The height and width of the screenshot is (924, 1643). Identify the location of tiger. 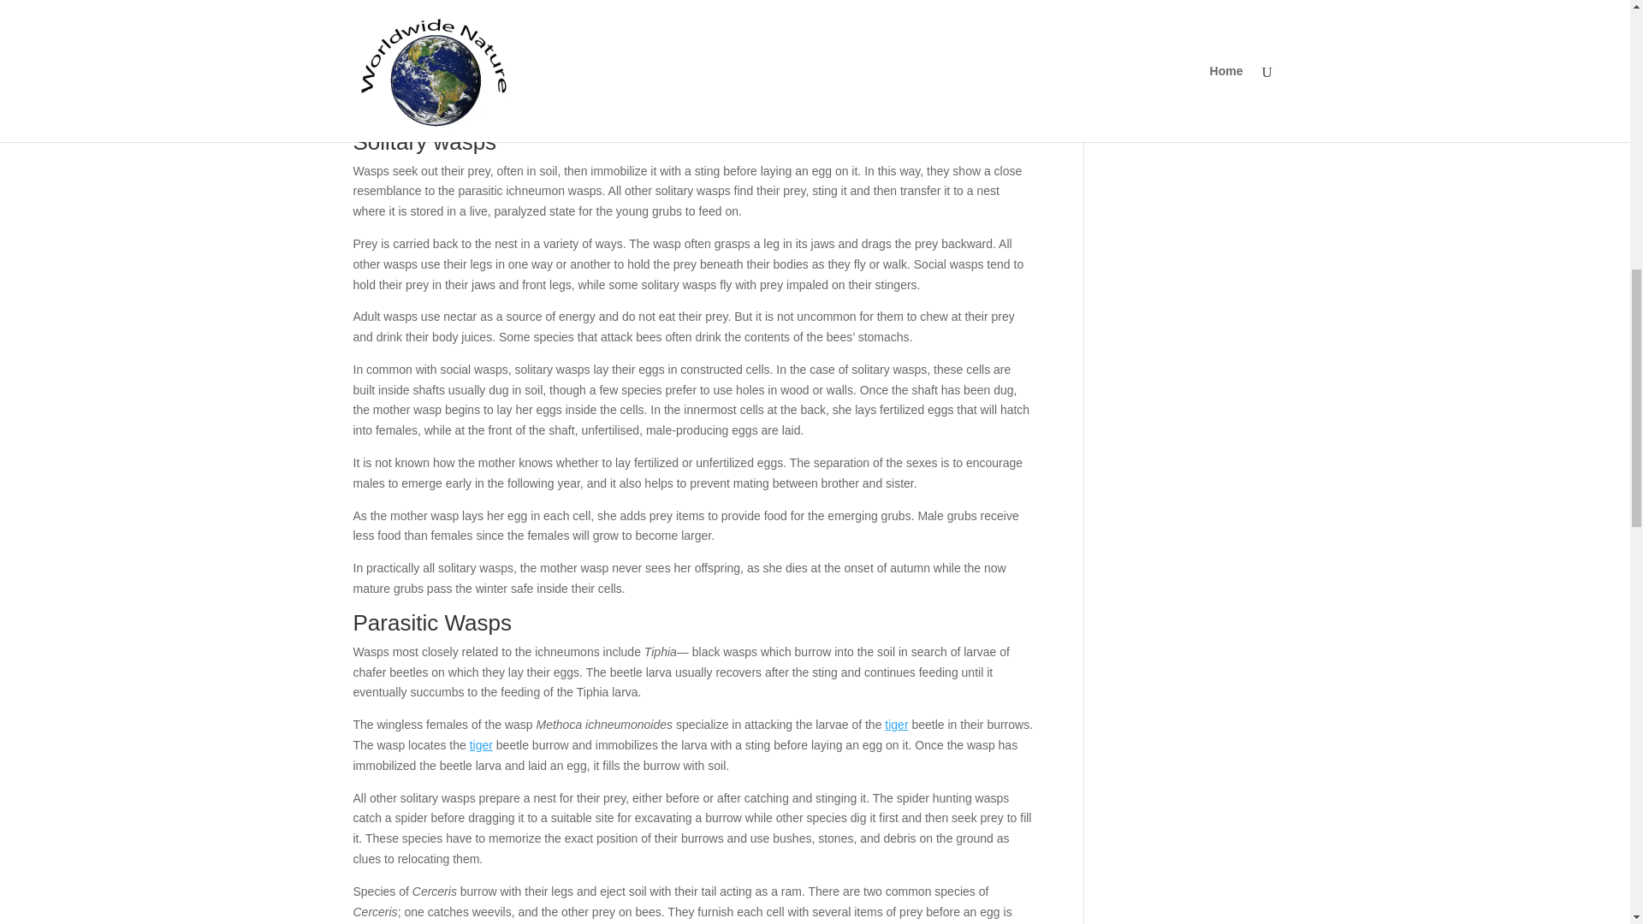
(897, 725).